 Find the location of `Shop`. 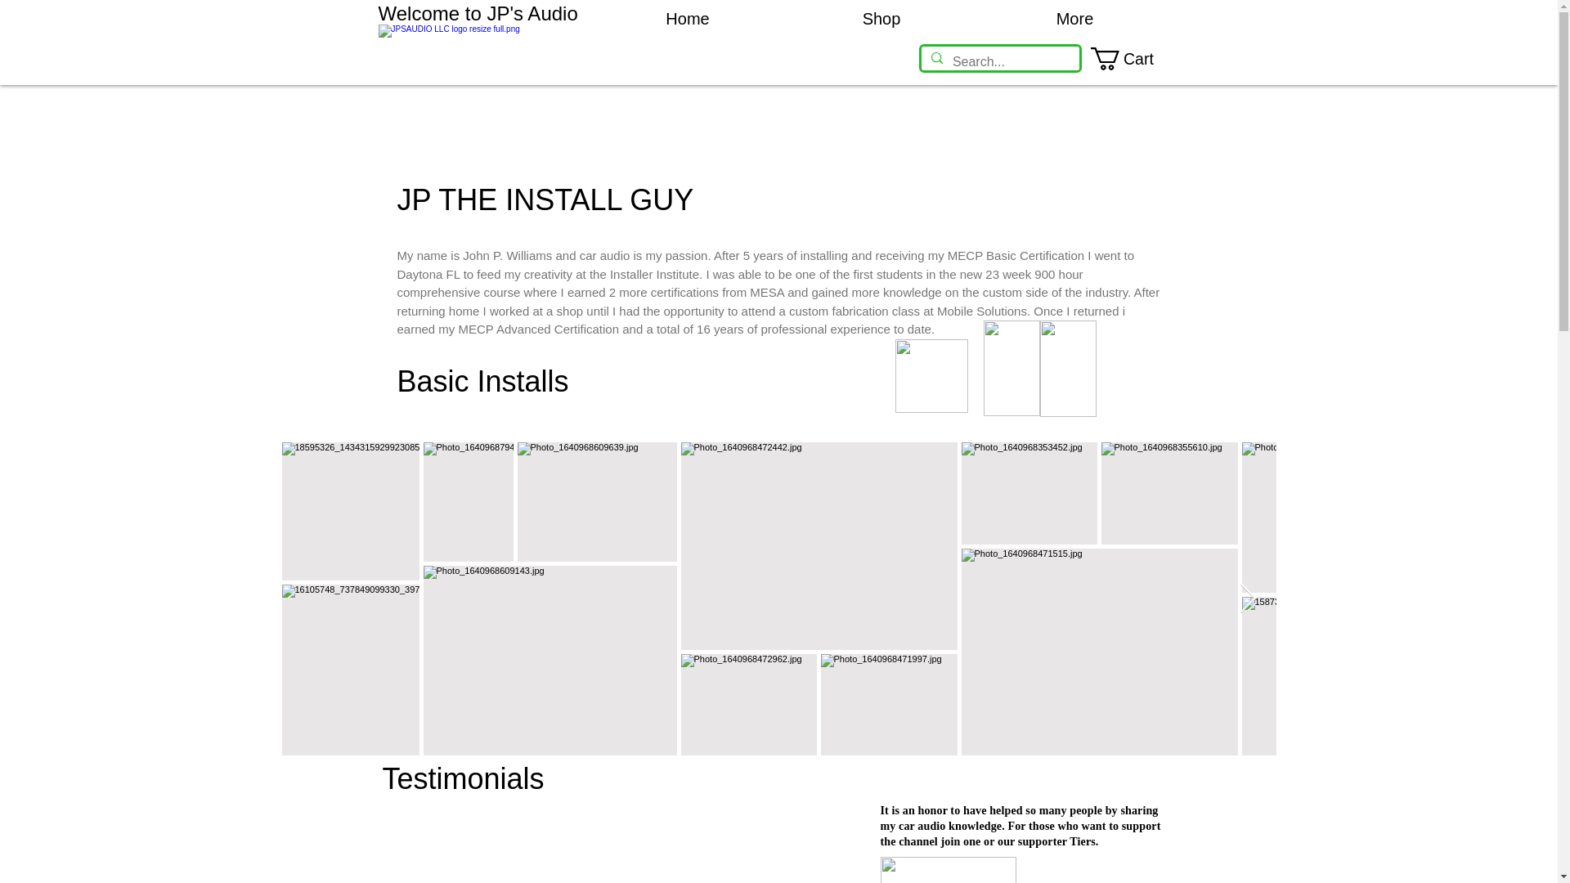

Shop is located at coordinates (881, 20).